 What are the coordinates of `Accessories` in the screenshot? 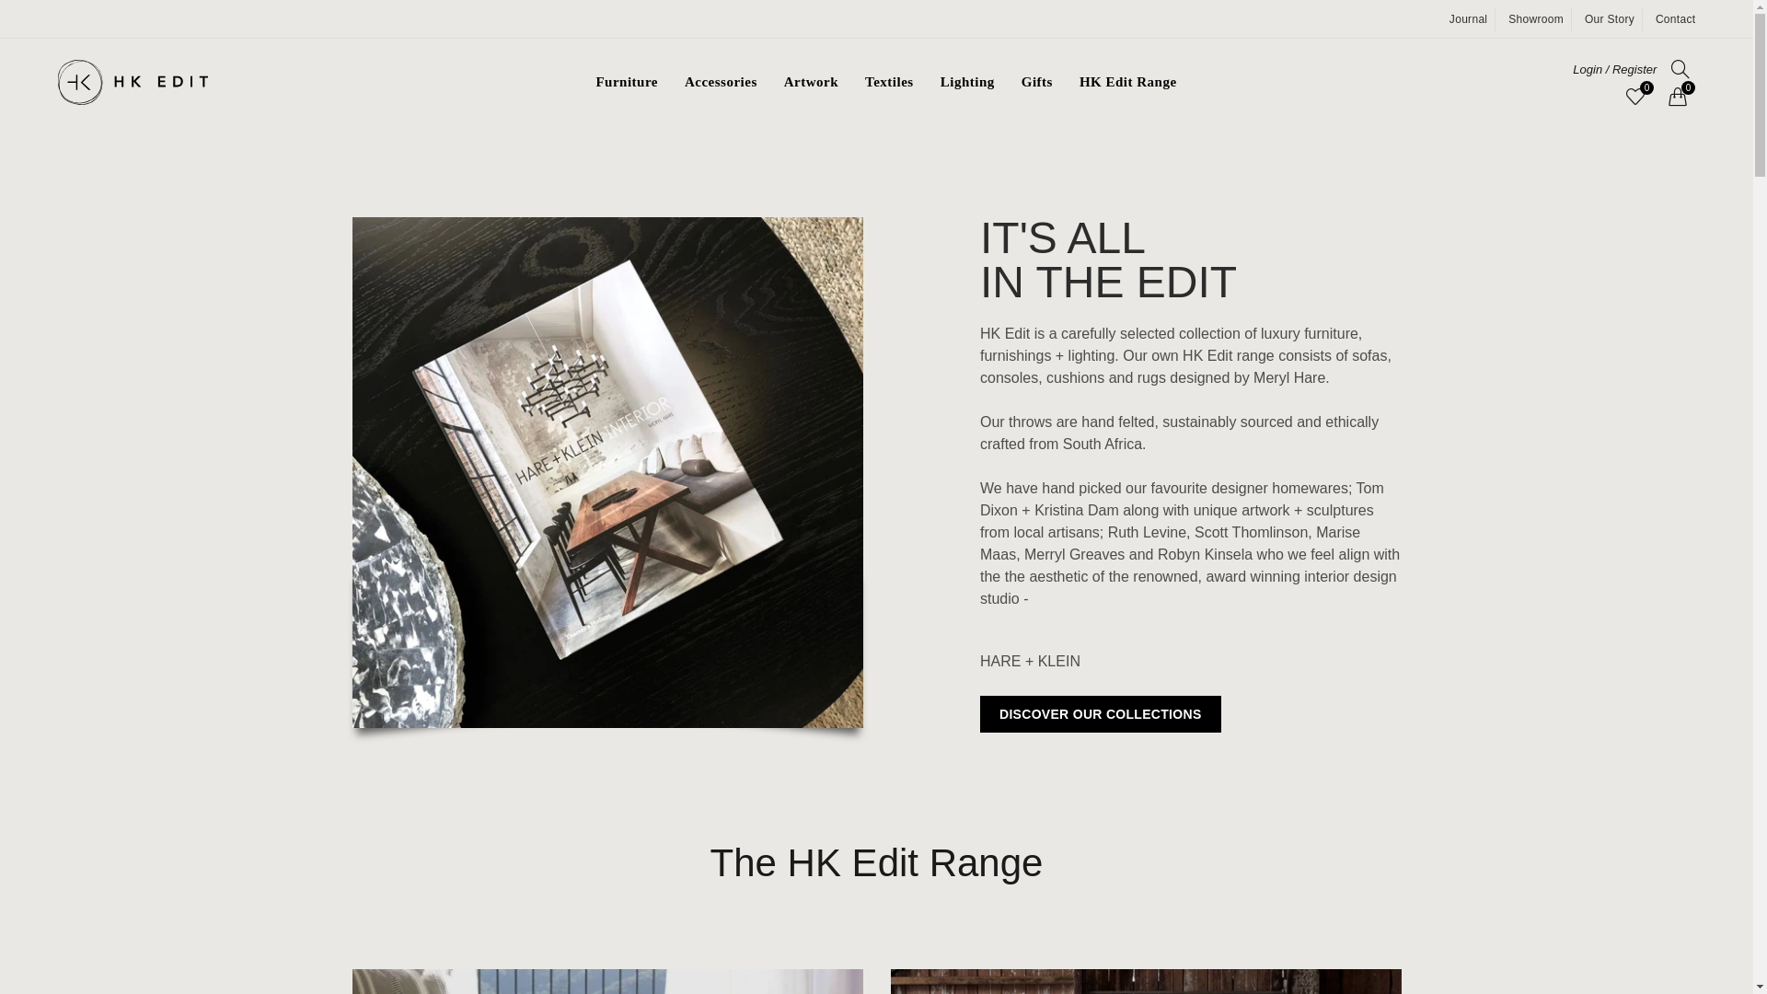 It's located at (722, 83).